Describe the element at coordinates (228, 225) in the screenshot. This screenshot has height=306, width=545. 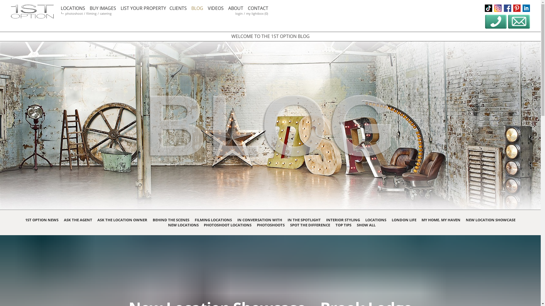
I see `PHOTOSHOOT LOCATIONS` at that location.